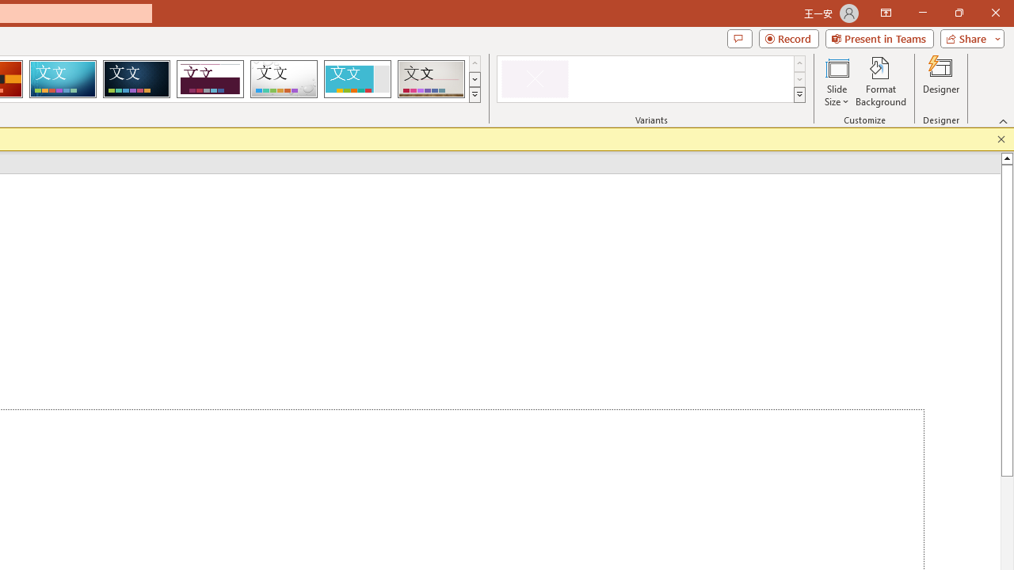 The image size is (1014, 570). What do you see at coordinates (879, 38) in the screenshot?
I see `Present in Teams` at bounding box center [879, 38].